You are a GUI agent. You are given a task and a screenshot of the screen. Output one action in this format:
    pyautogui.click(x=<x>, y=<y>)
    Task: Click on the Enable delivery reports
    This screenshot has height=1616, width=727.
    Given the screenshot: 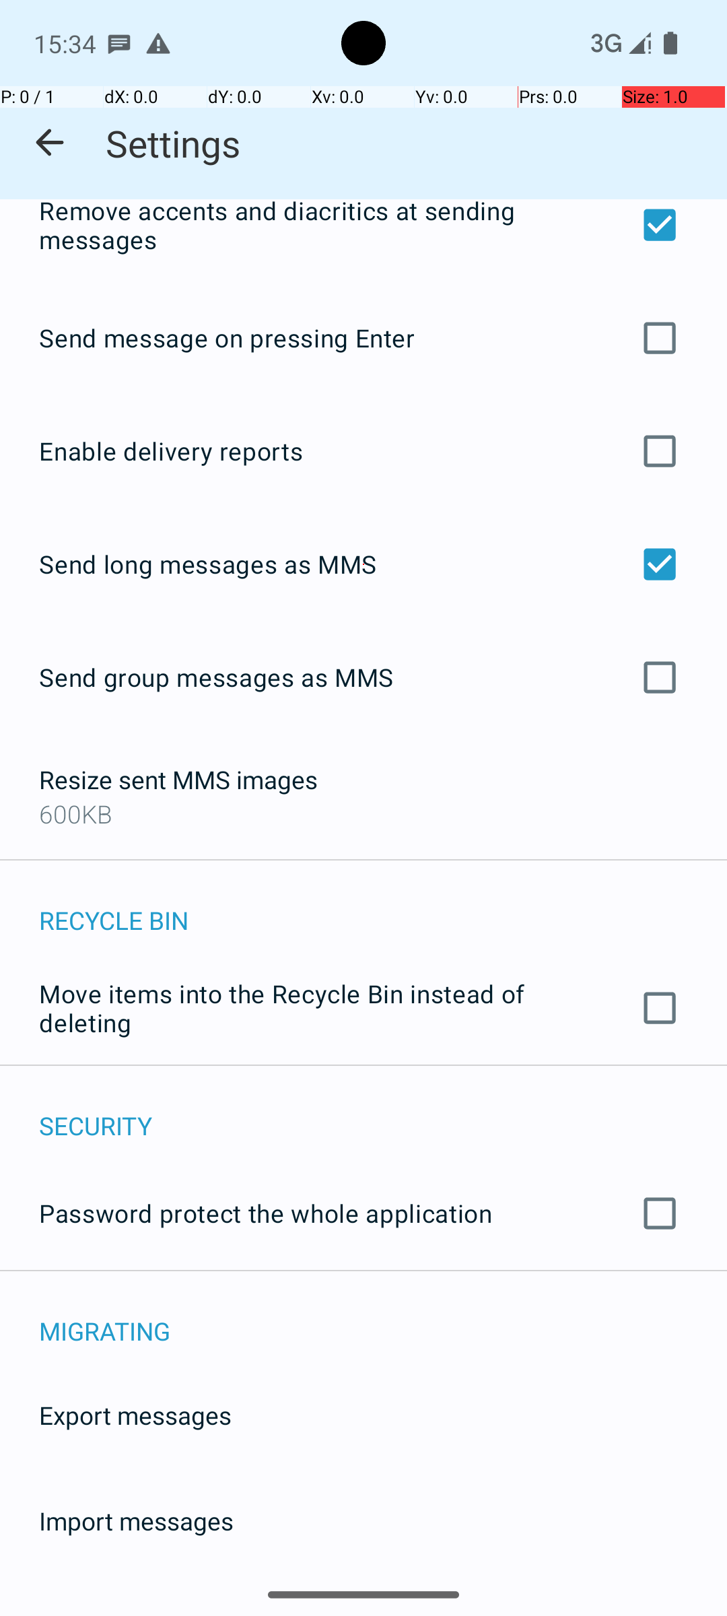 What is the action you would take?
    pyautogui.click(x=363, y=451)
    